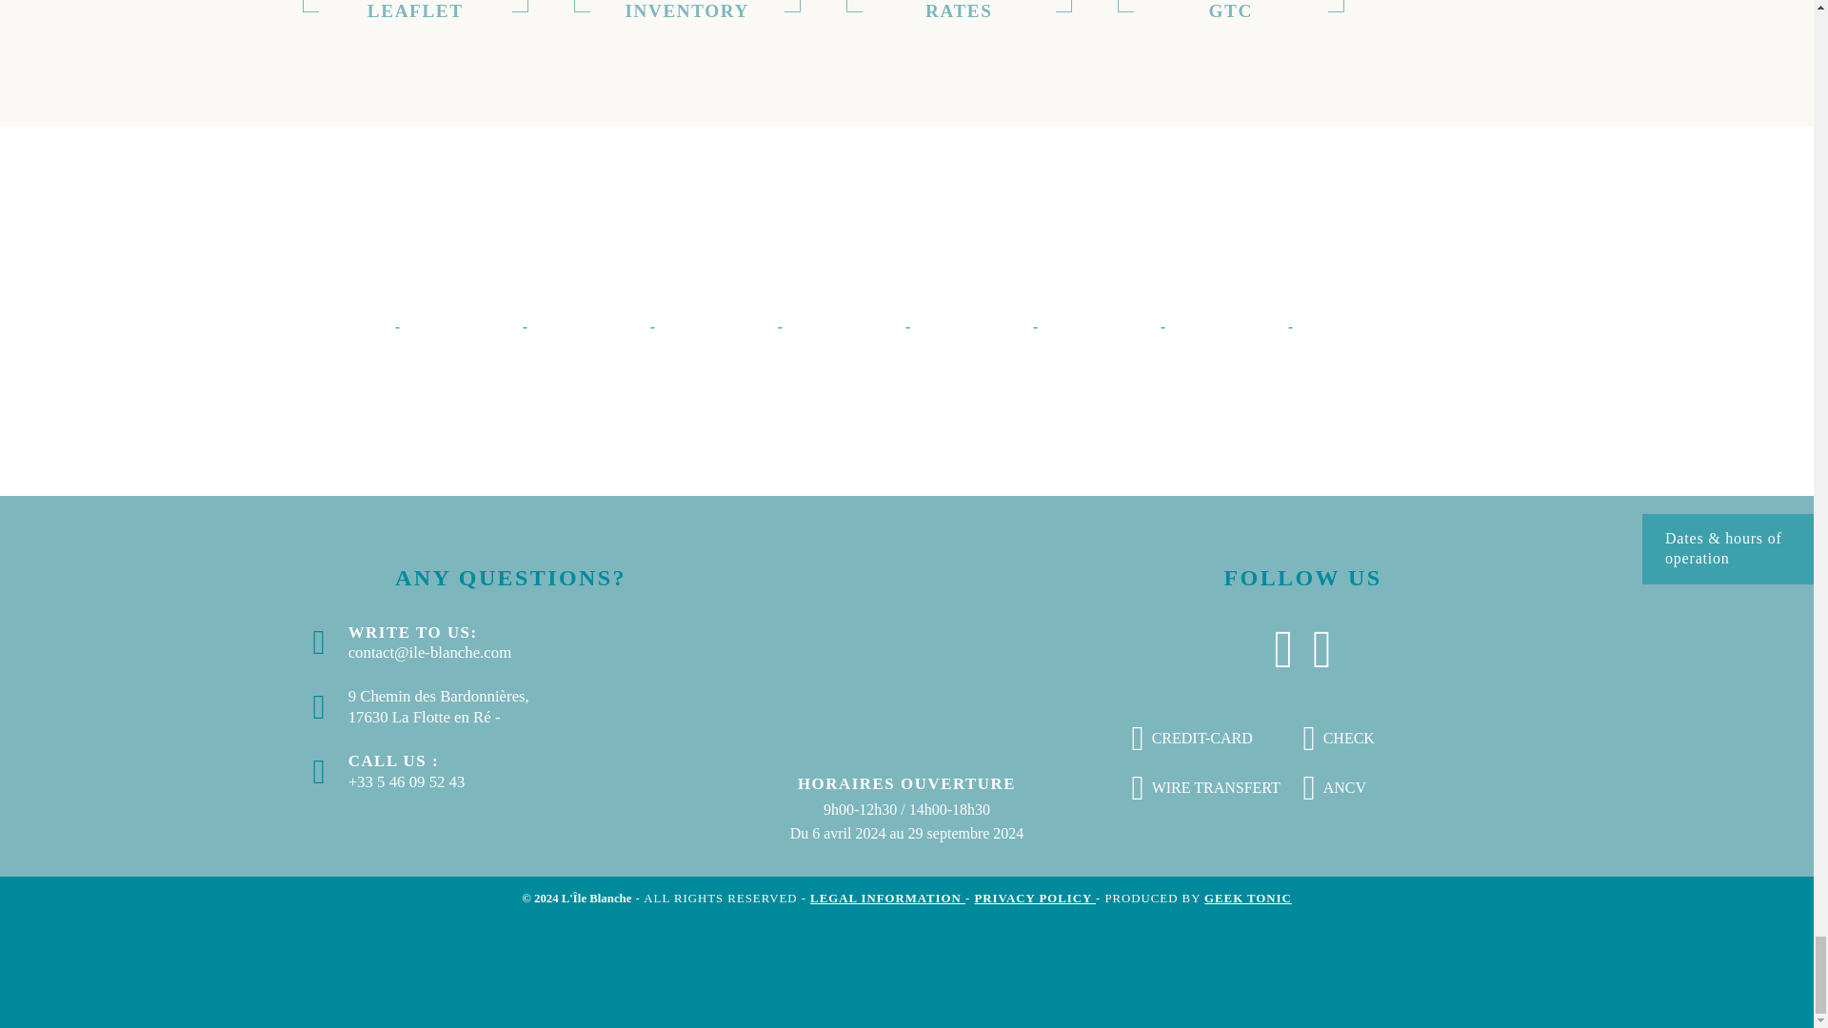 This screenshot has width=1828, height=1028. What do you see at coordinates (1230, 6) in the screenshot?
I see `GTC` at bounding box center [1230, 6].